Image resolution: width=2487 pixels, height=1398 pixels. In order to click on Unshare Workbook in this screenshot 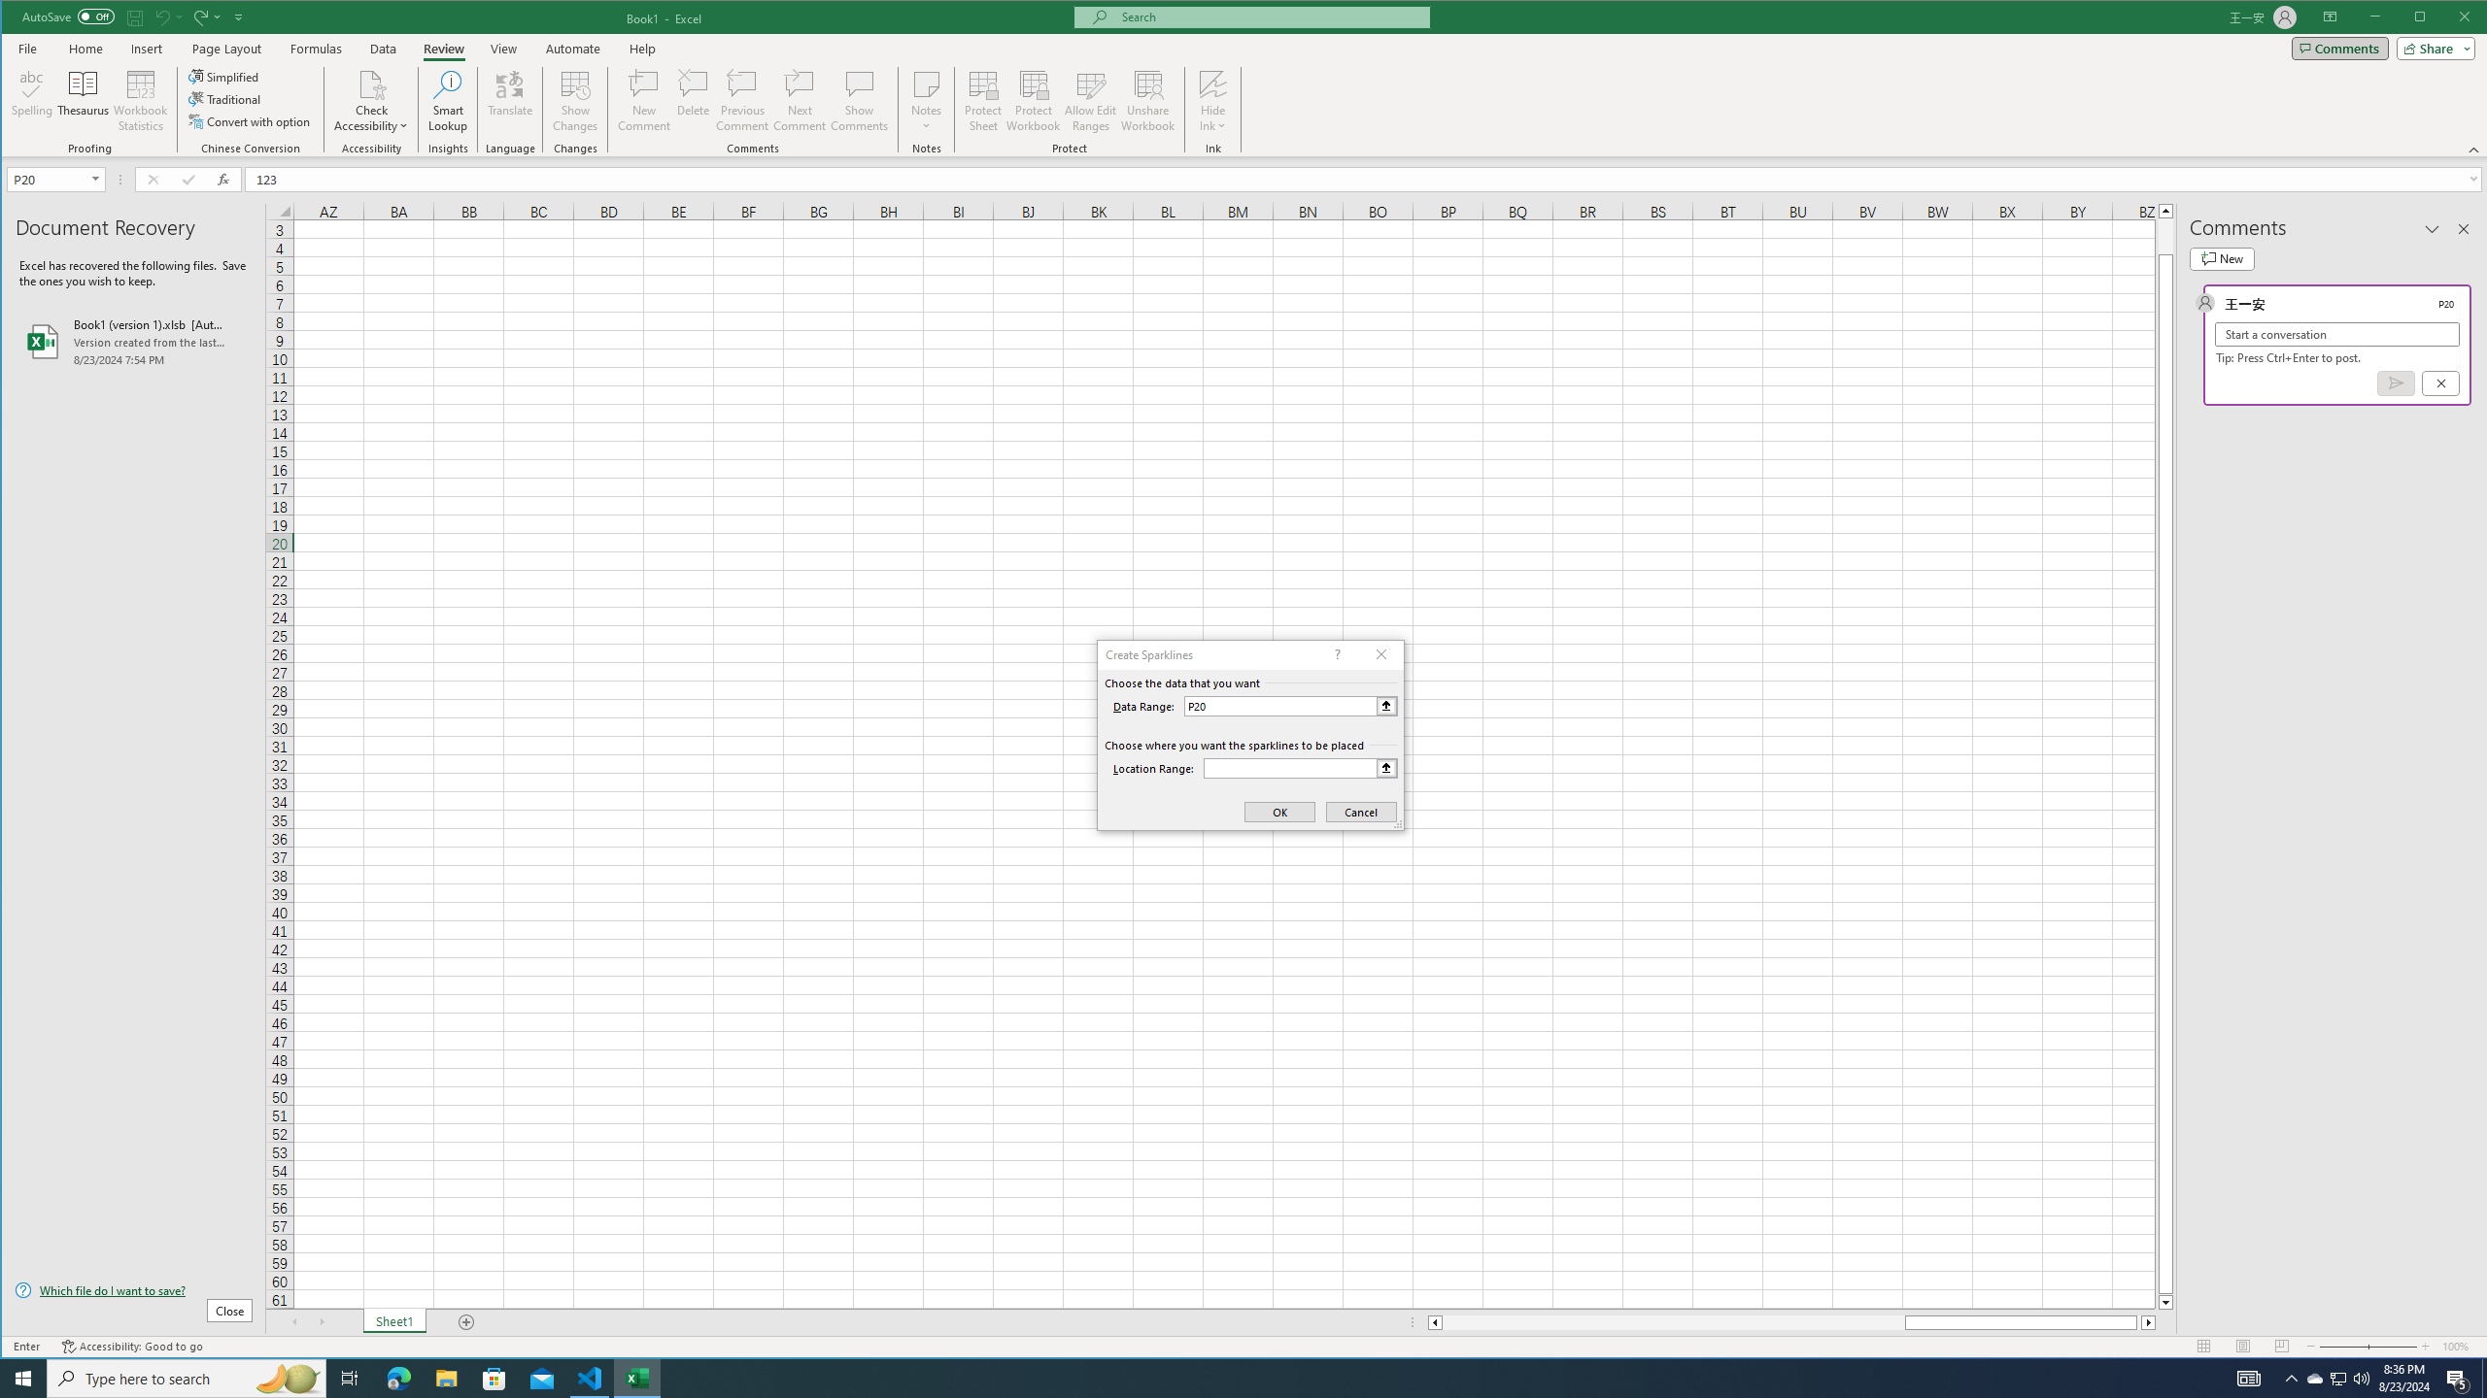, I will do `click(1147, 101)`.